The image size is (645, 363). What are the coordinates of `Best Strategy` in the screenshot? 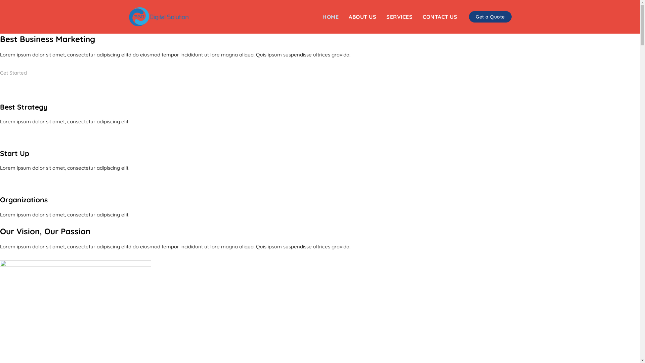 It's located at (24, 107).